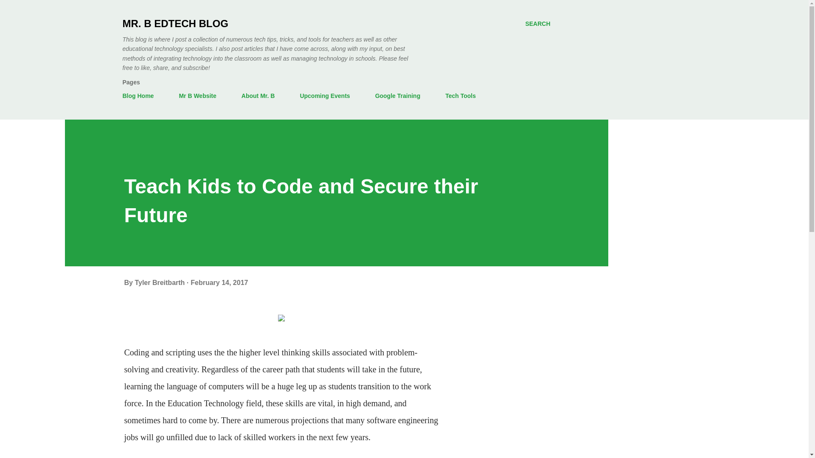 Image resolution: width=815 pixels, height=458 pixels. Describe the element at coordinates (397, 96) in the screenshot. I see `Google Training` at that location.